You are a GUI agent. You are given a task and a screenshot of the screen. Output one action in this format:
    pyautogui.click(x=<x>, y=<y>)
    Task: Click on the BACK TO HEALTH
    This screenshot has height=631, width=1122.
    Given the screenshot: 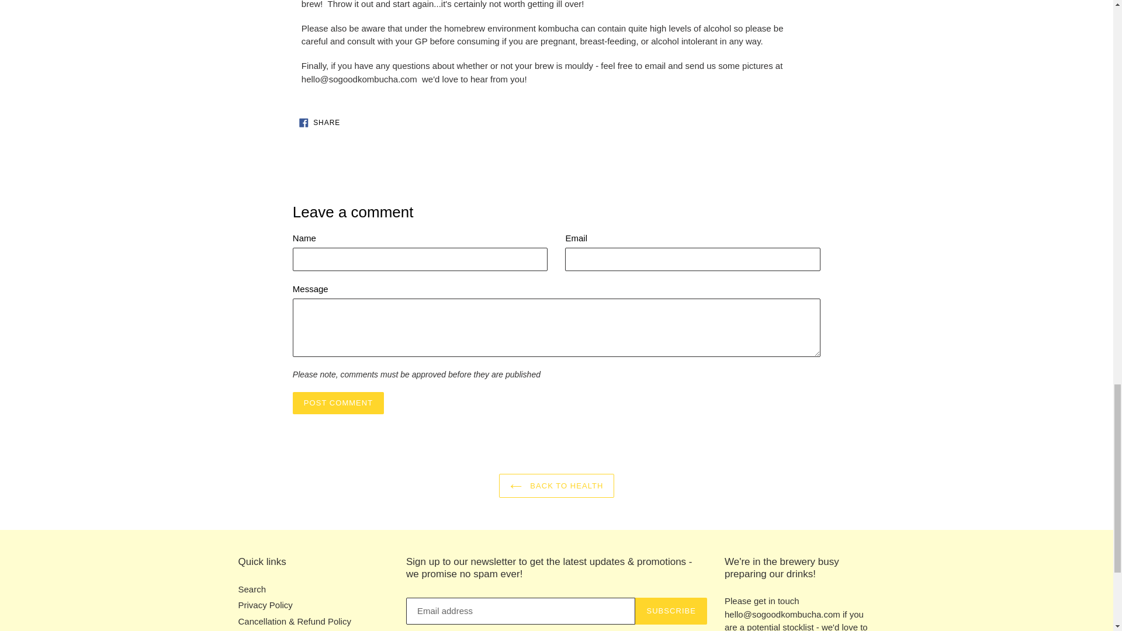 What is the action you would take?
    pyautogui.click(x=338, y=403)
    